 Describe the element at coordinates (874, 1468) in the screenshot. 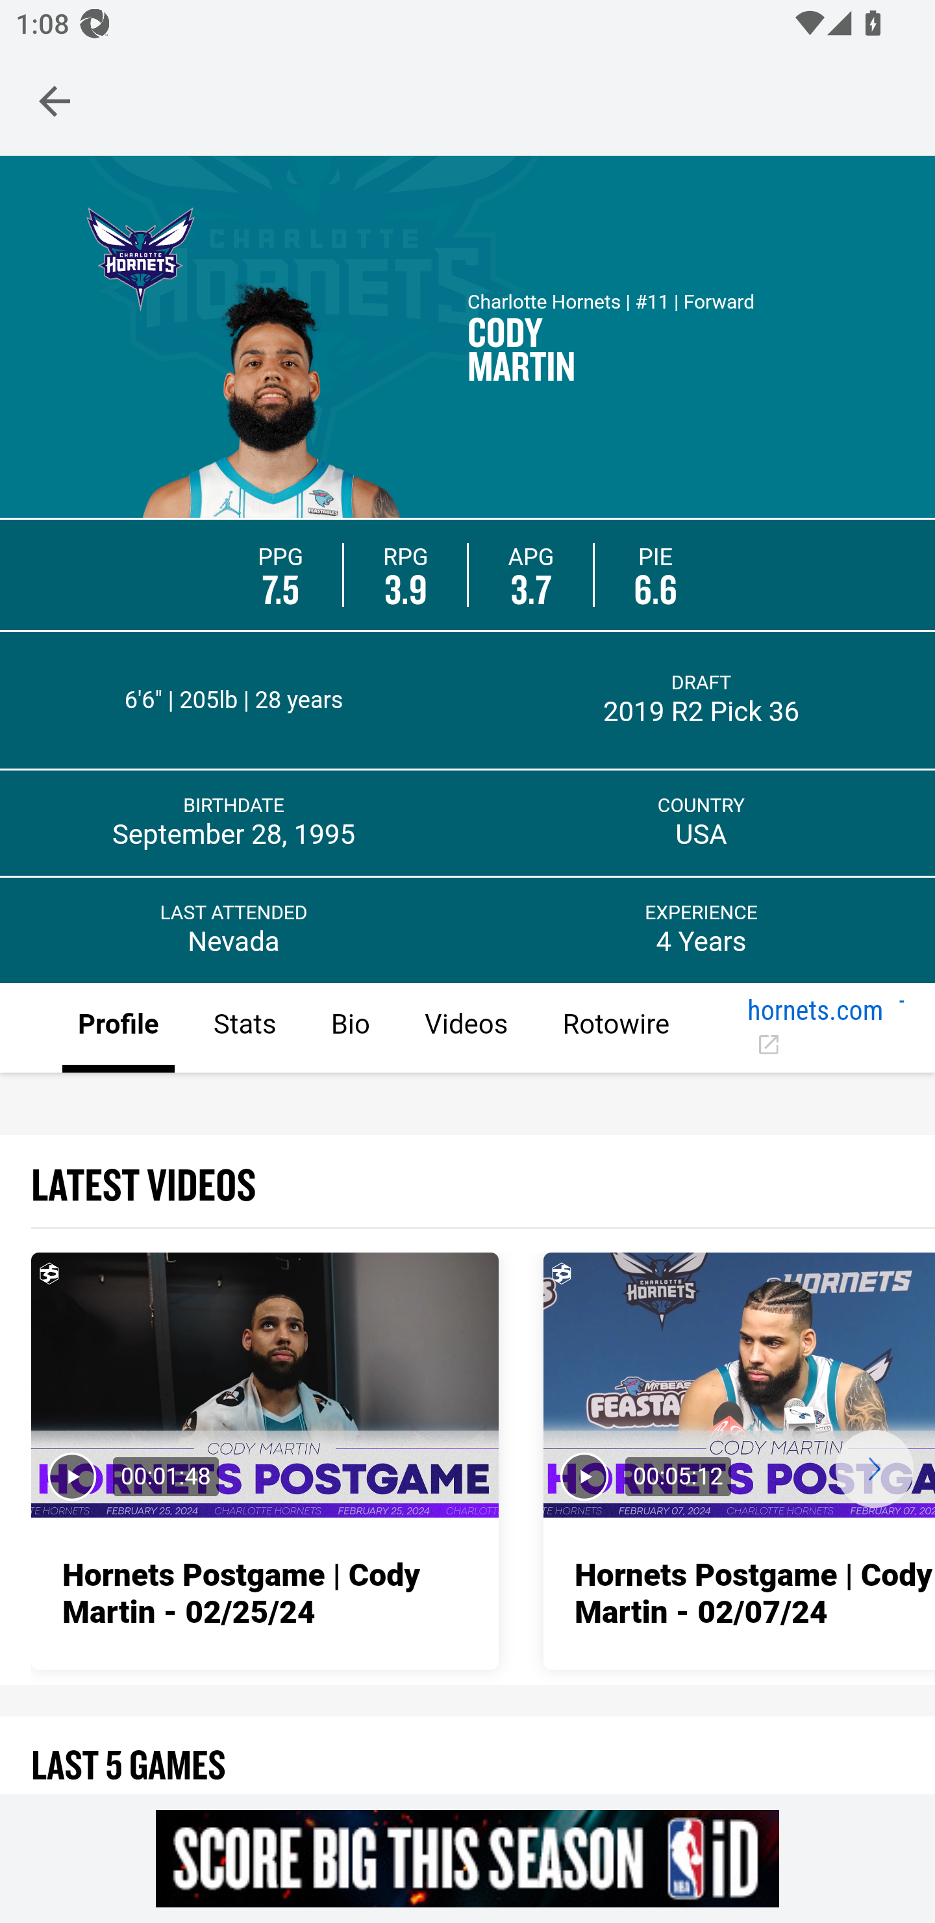

I see `Carousel Button` at that location.